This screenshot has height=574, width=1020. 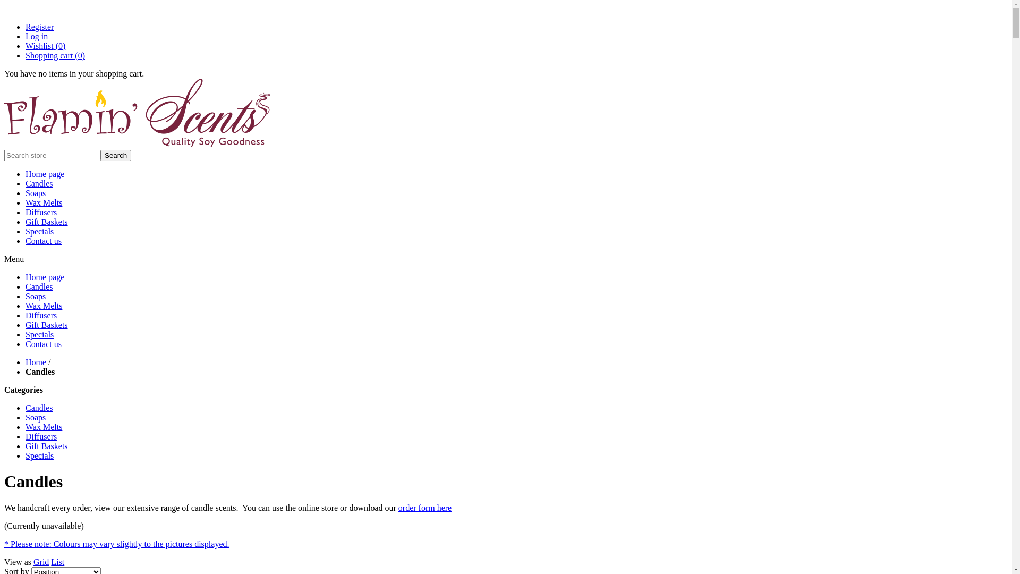 I want to click on Soaps, so click(x=36, y=193).